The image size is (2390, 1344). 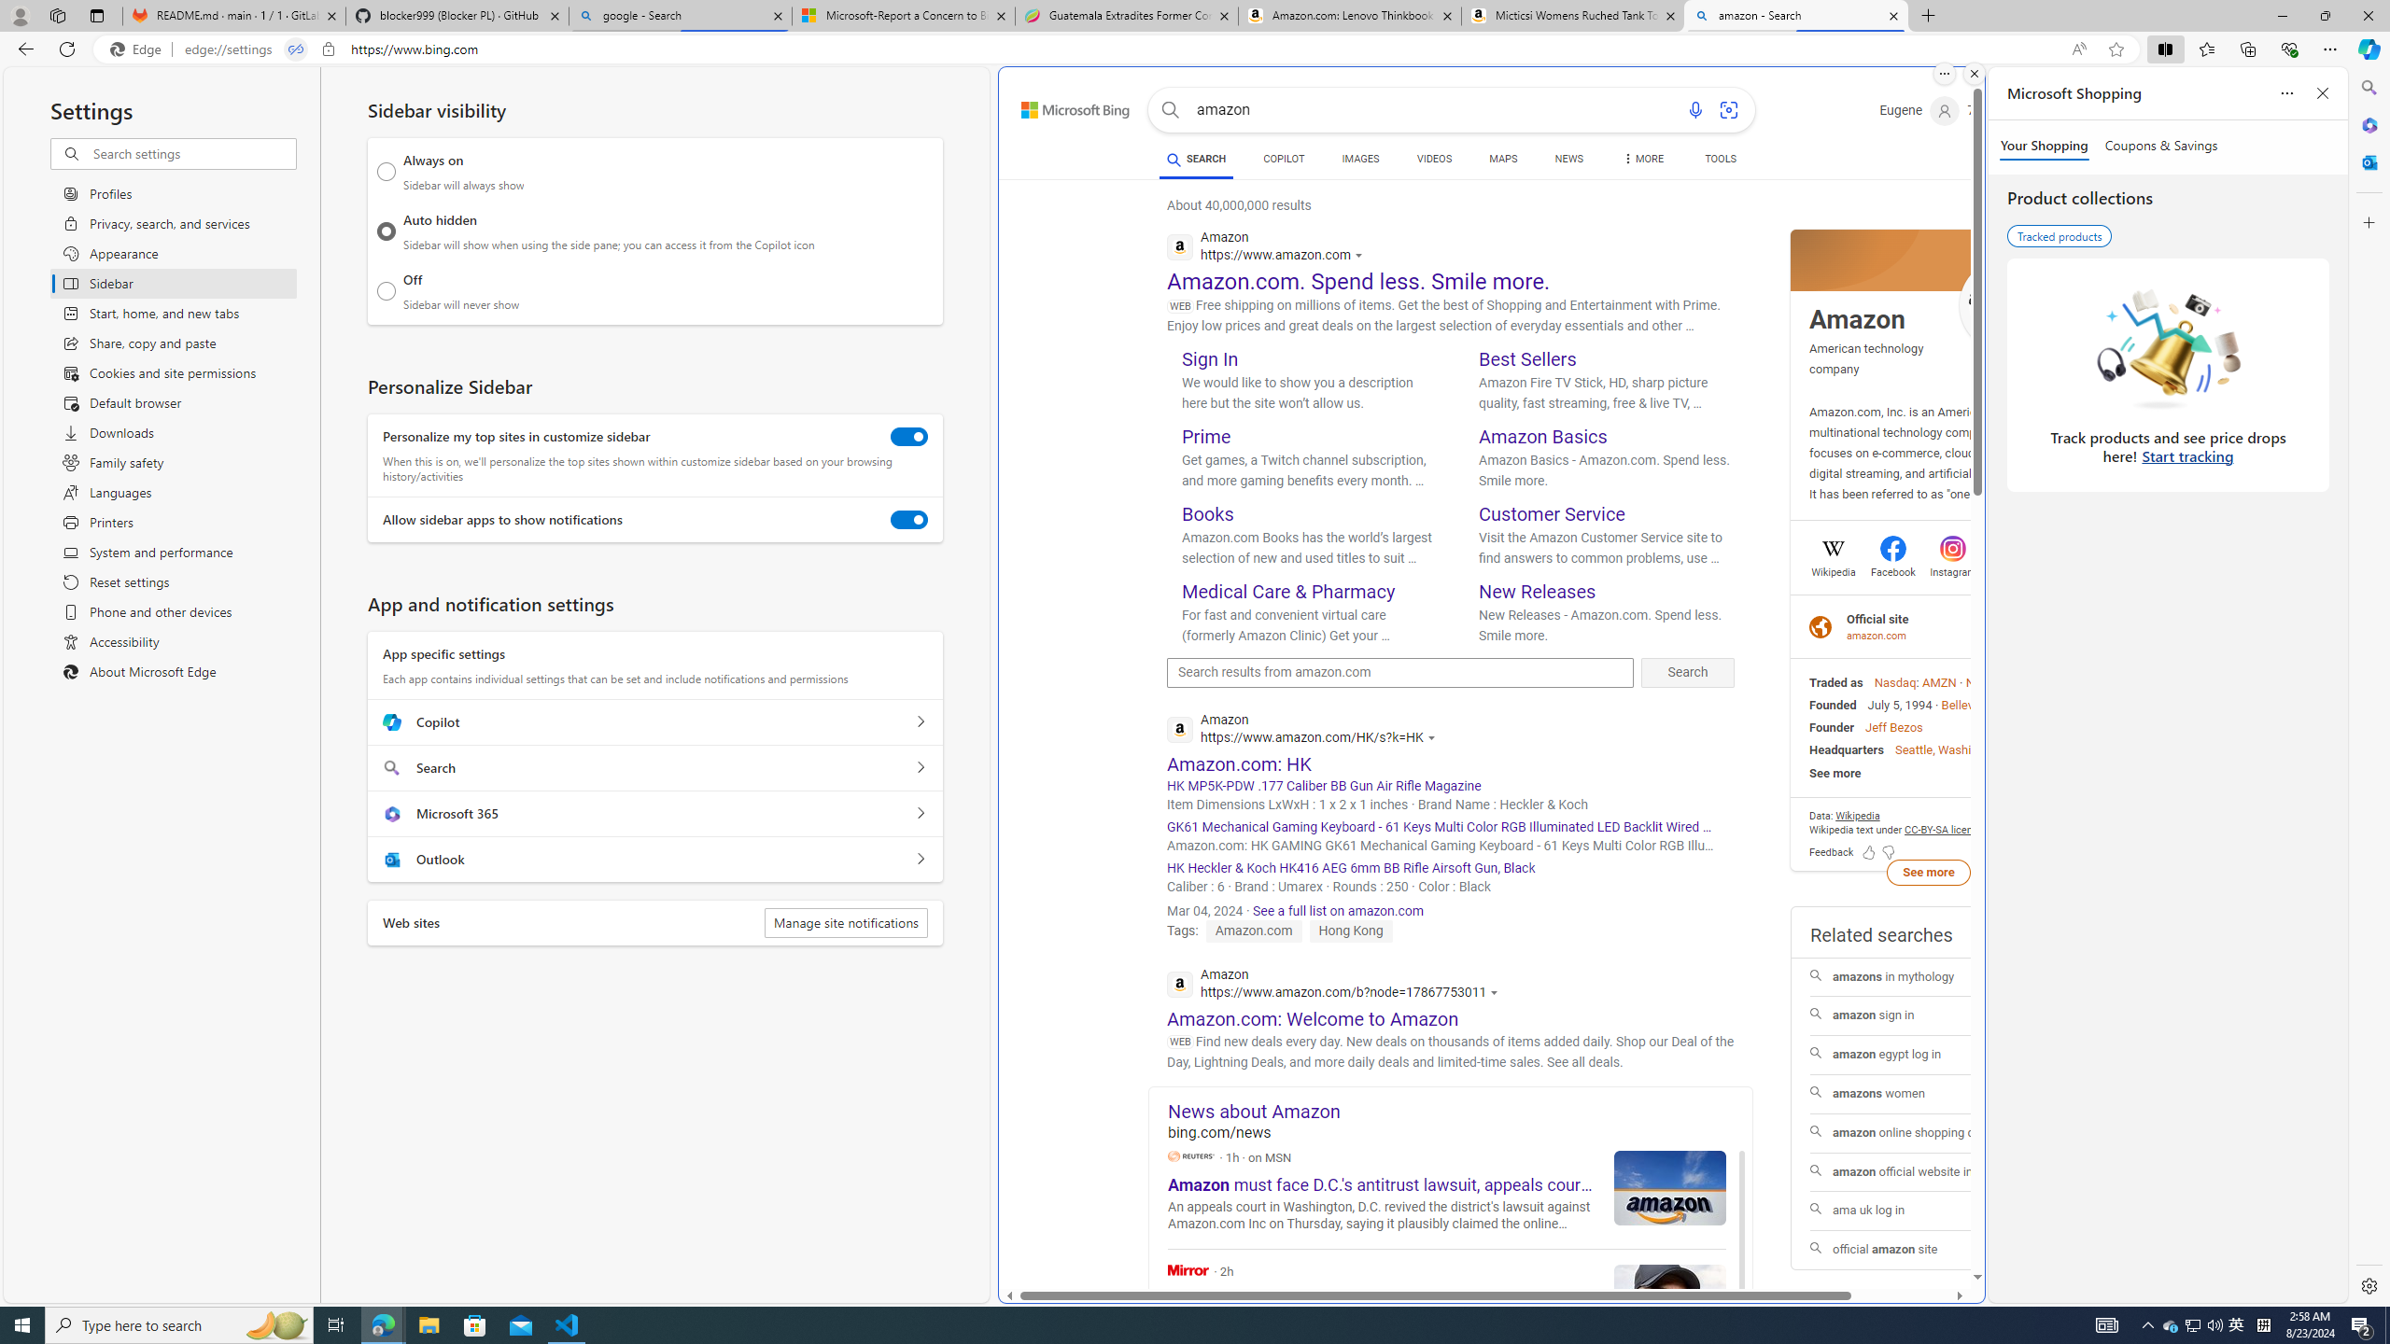 I want to click on ama uk log in, so click(x=1928, y=1211).